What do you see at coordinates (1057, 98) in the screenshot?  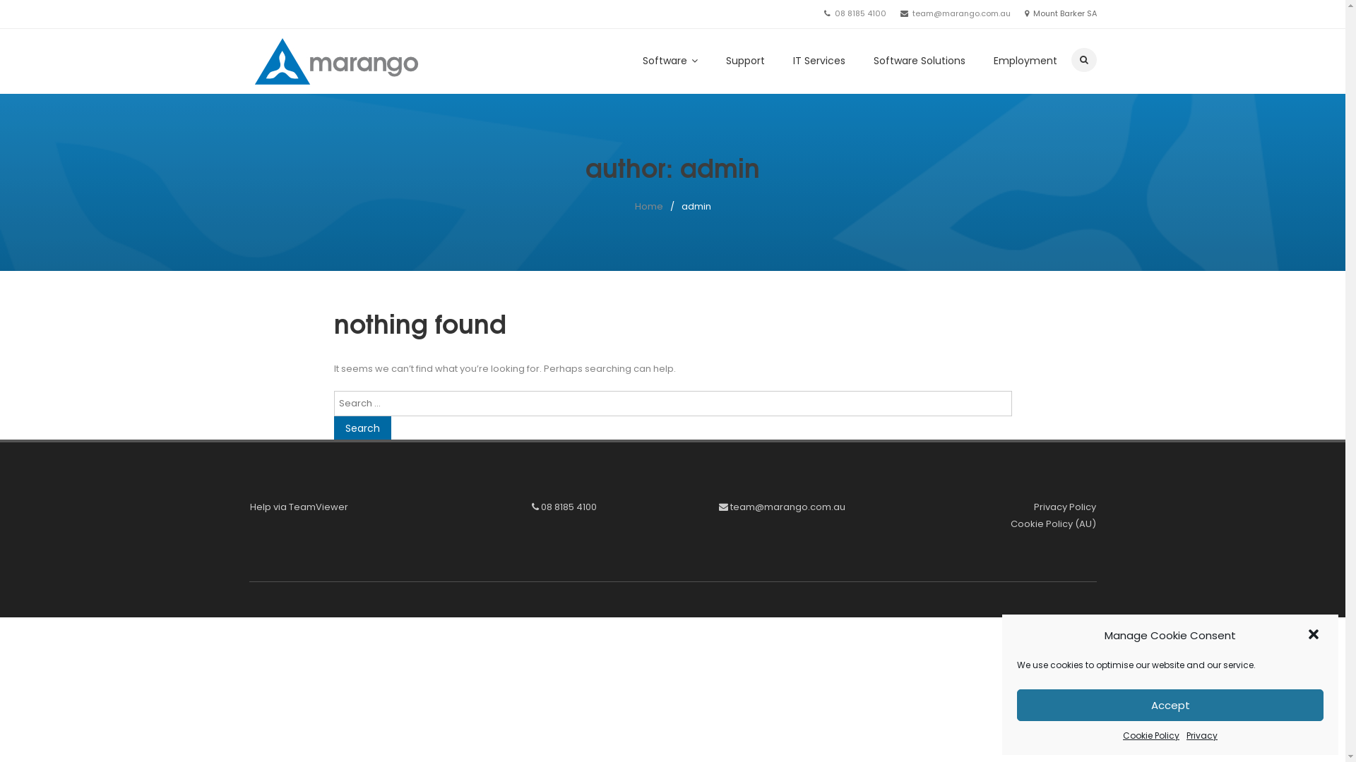 I see `Search` at bounding box center [1057, 98].